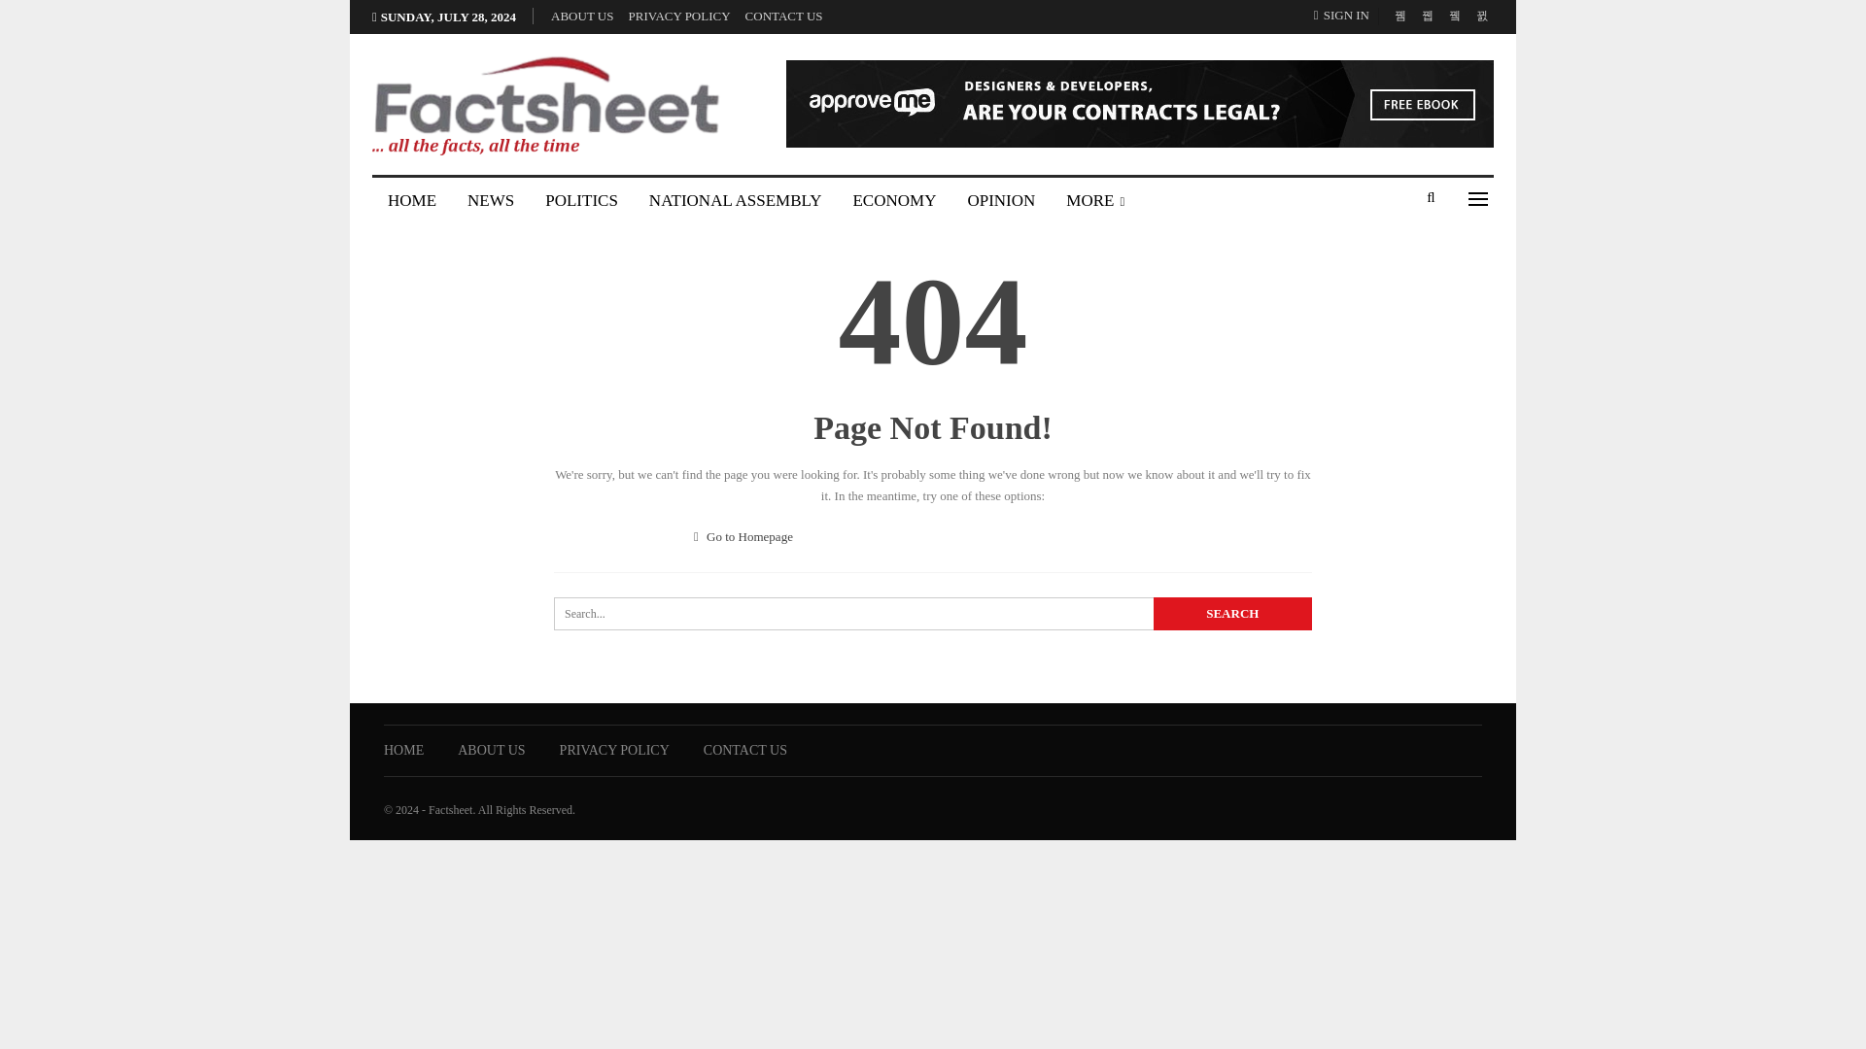 Image resolution: width=1866 pixels, height=1049 pixels. Describe the element at coordinates (490, 200) in the screenshot. I see `NEWS` at that location.